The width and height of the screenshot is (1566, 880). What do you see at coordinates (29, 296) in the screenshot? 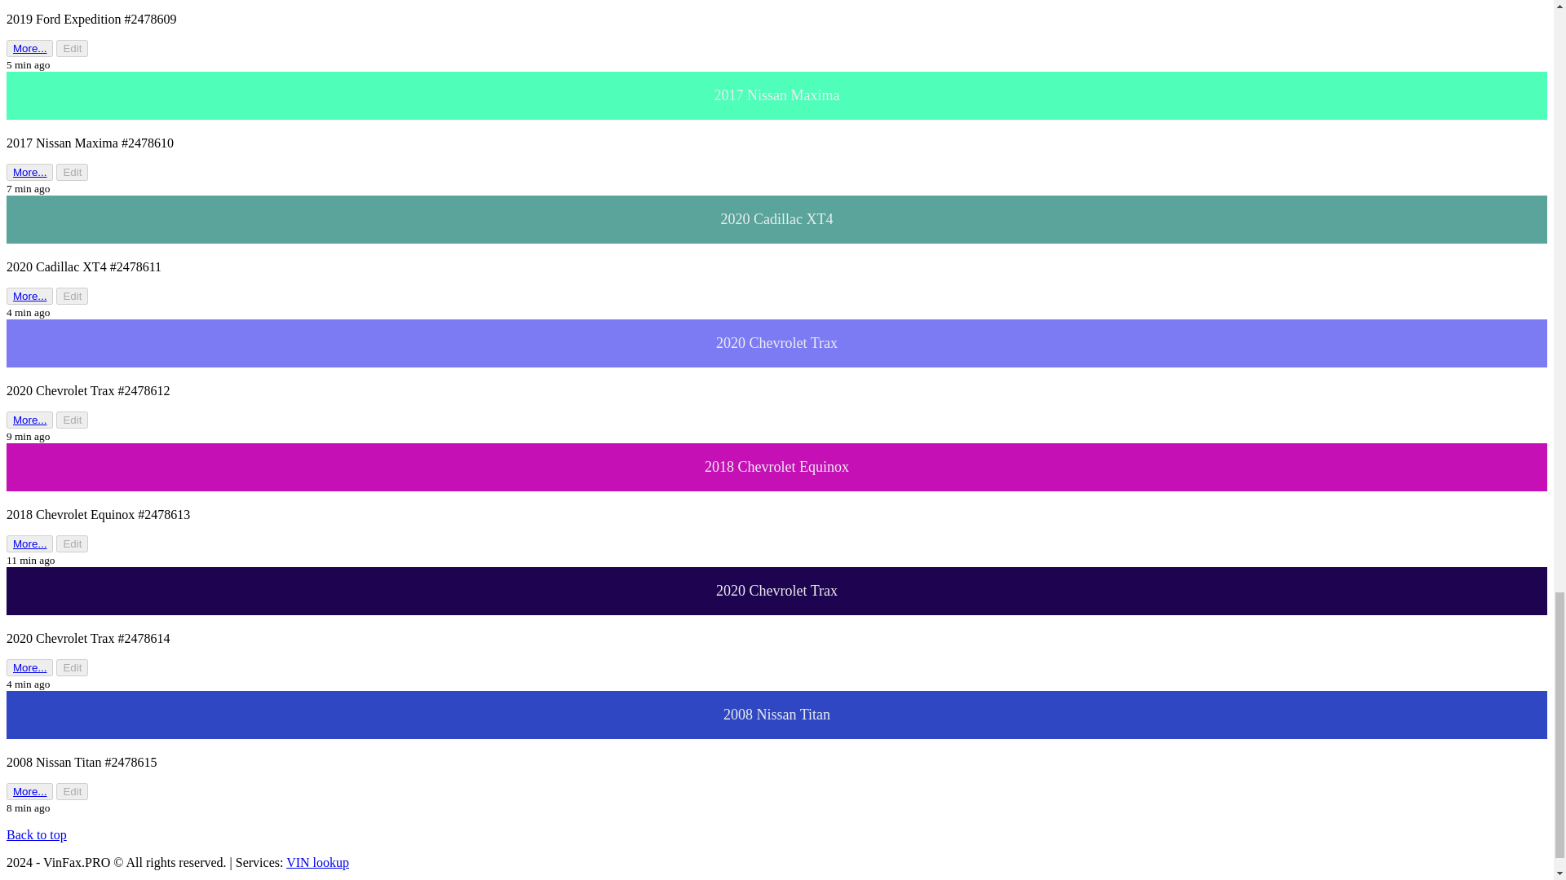
I see `More...` at bounding box center [29, 296].